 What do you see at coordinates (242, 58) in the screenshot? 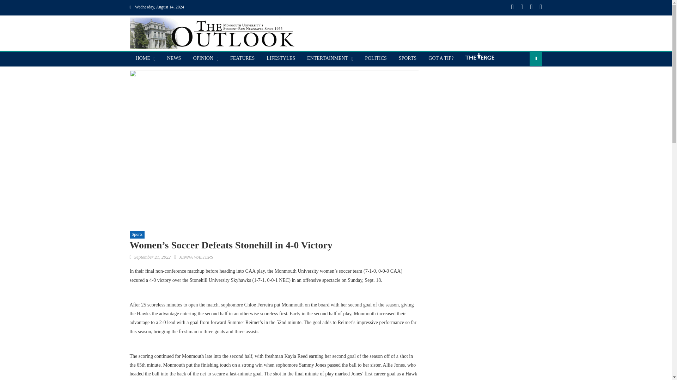
I see `FEATURES` at bounding box center [242, 58].